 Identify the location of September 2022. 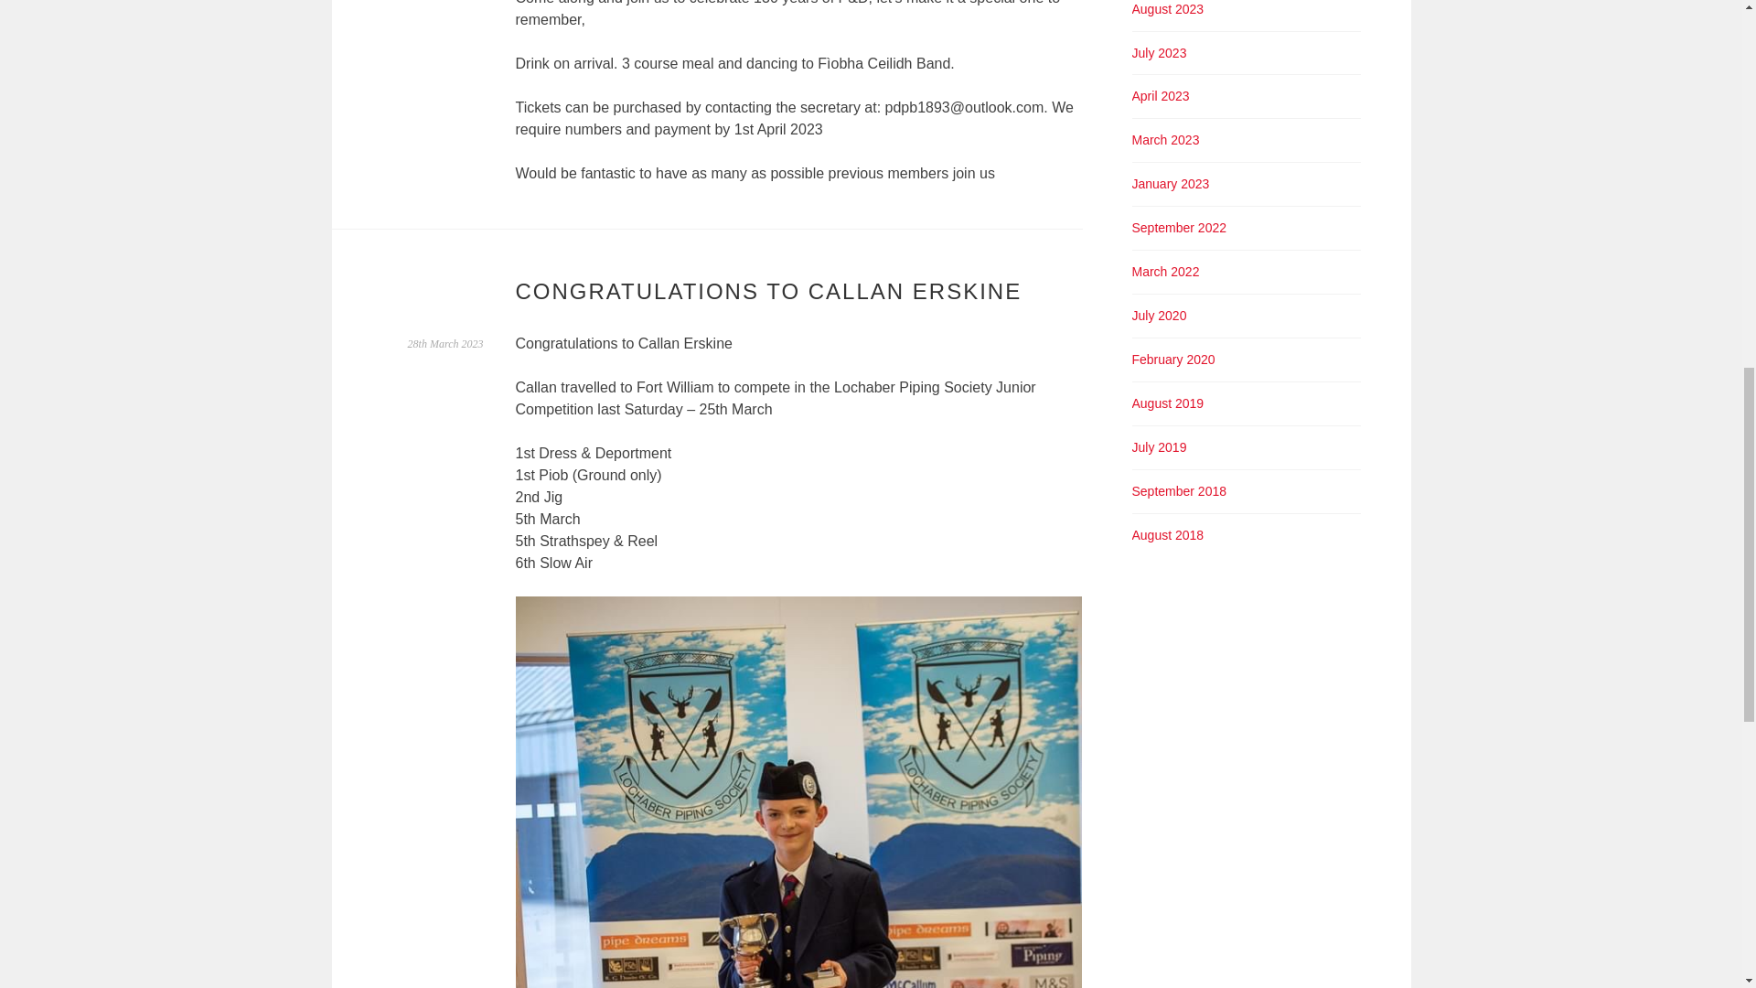
(1180, 227).